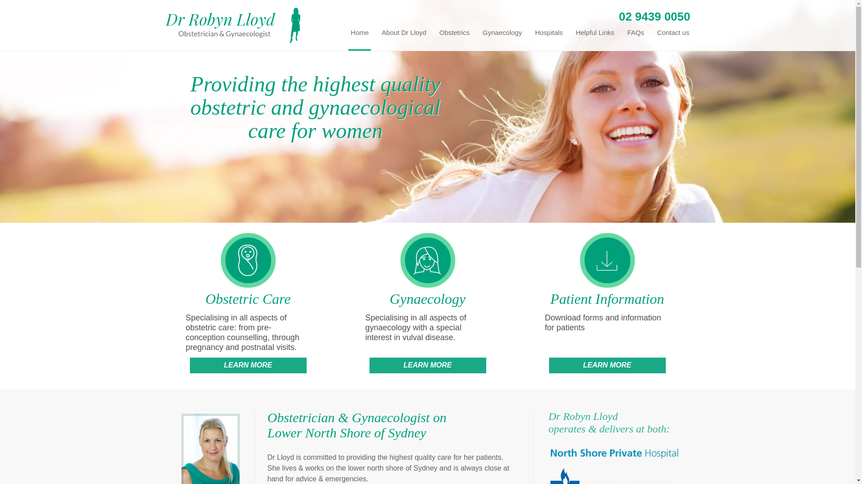  What do you see at coordinates (248, 366) in the screenshot?
I see `LEARN MORE` at bounding box center [248, 366].